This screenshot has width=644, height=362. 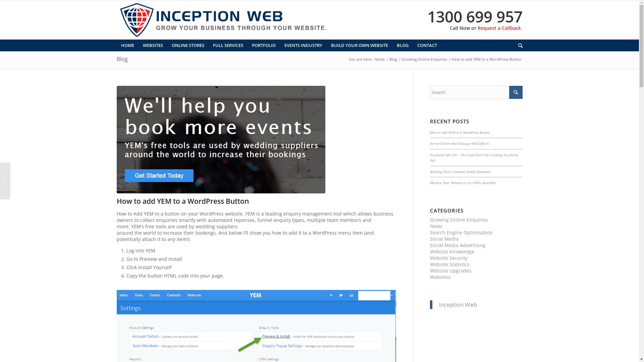 I want to click on Blog, so click(x=393, y=59).